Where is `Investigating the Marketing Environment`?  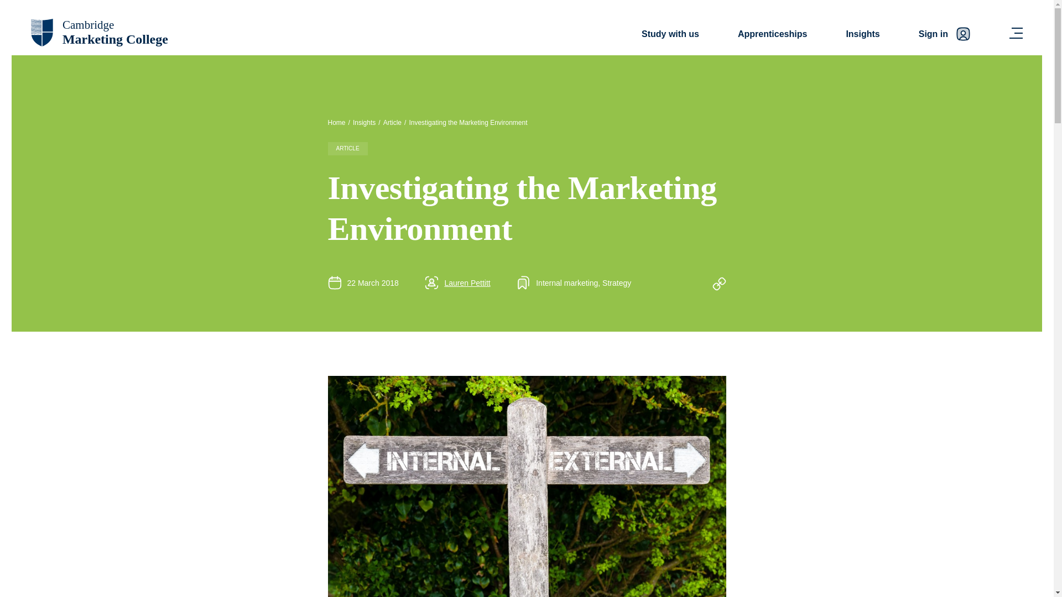 Investigating the Marketing Environment is located at coordinates (364, 122).